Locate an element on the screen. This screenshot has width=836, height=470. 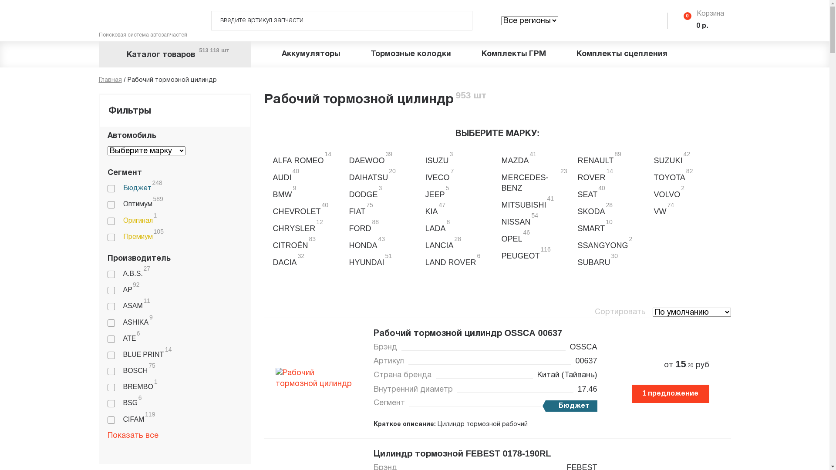
FIAT
75 is located at coordinates (383, 209).